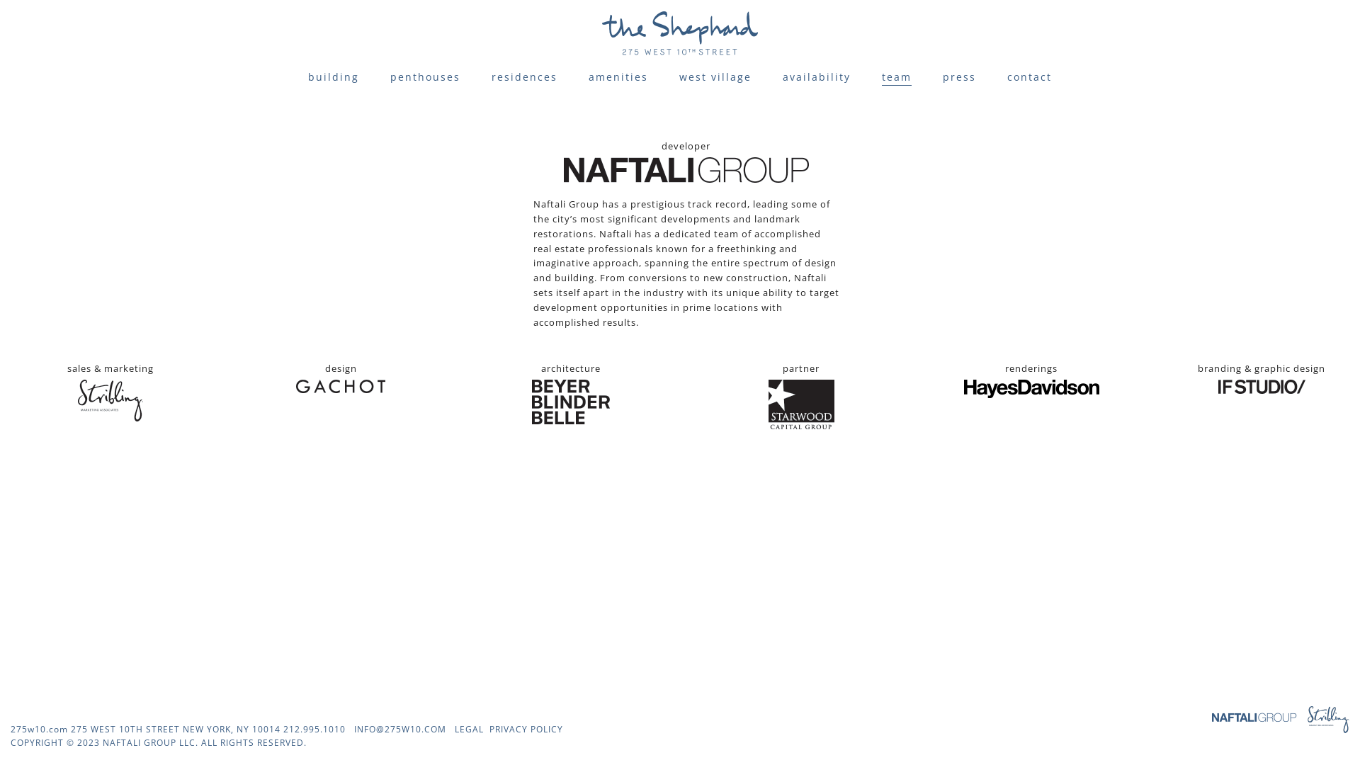 Image resolution: width=1360 pixels, height=765 pixels. What do you see at coordinates (524, 76) in the screenshot?
I see `residences` at bounding box center [524, 76].